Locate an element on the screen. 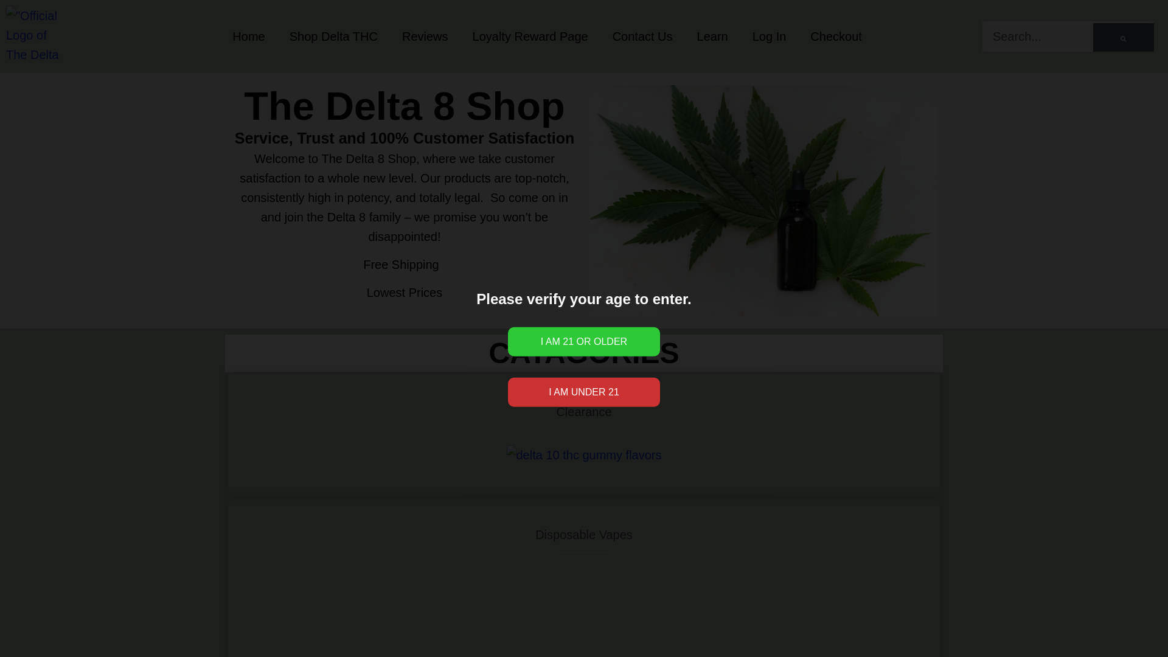 Image resolution: width=1168 pixels, height=657 pixels. Checkout is located at coordinates (836, 36).